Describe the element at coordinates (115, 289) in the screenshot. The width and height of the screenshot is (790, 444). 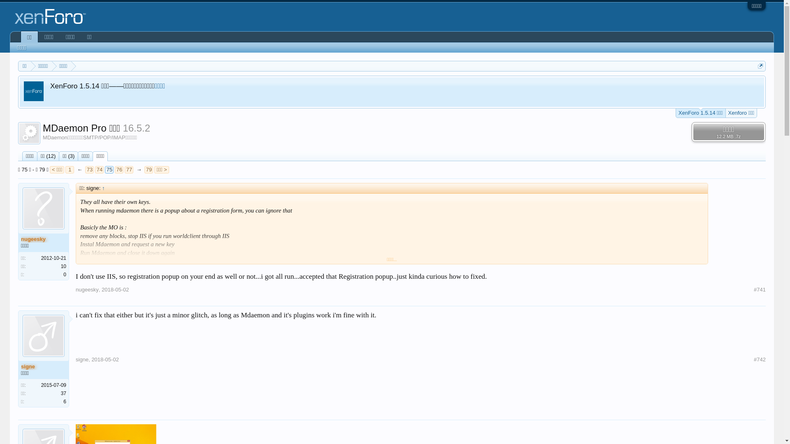
I see `2018-05-02` at that location.